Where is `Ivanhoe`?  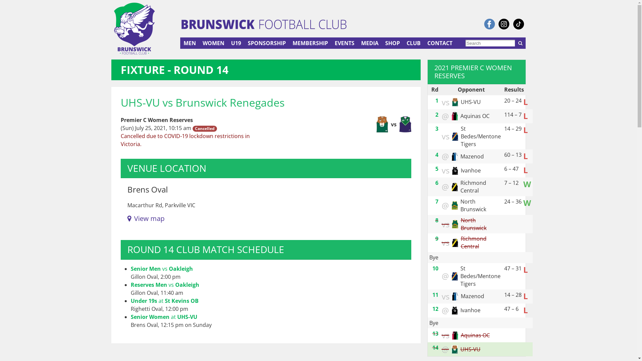 Ivanhoe is located at coordinates (454, 310).